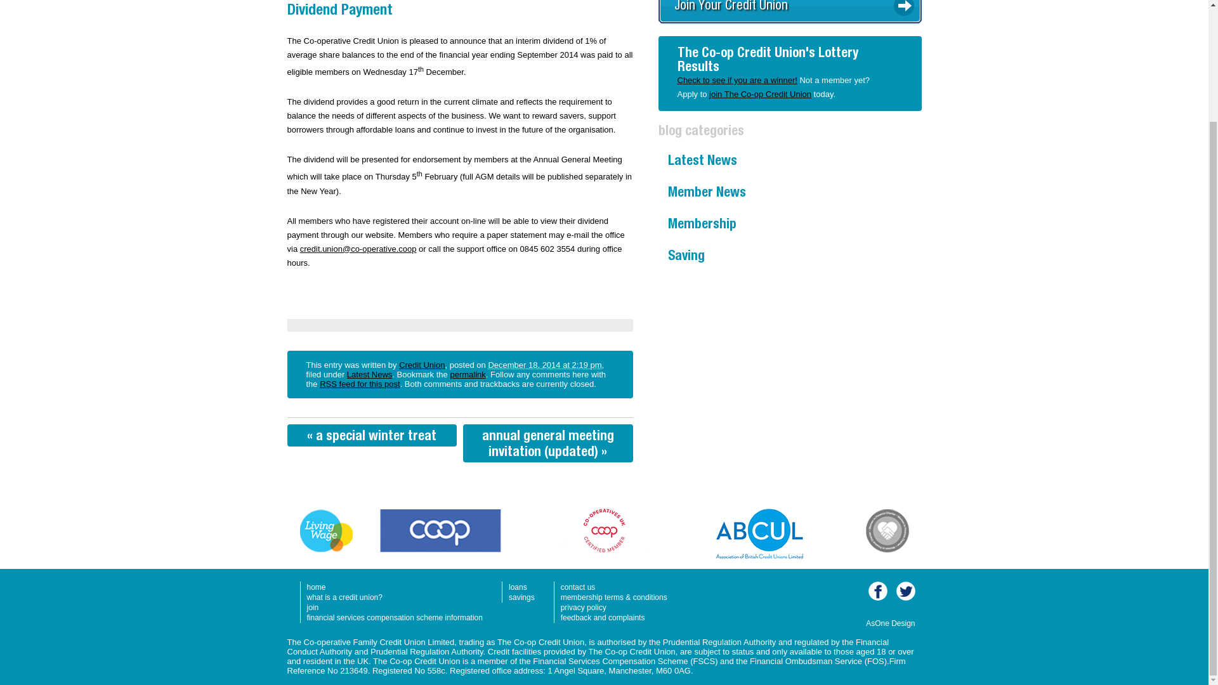  Describe the element at coordinates (467, 374) in the screenshot. I see `Permalink to Dividend Payment` at that location.